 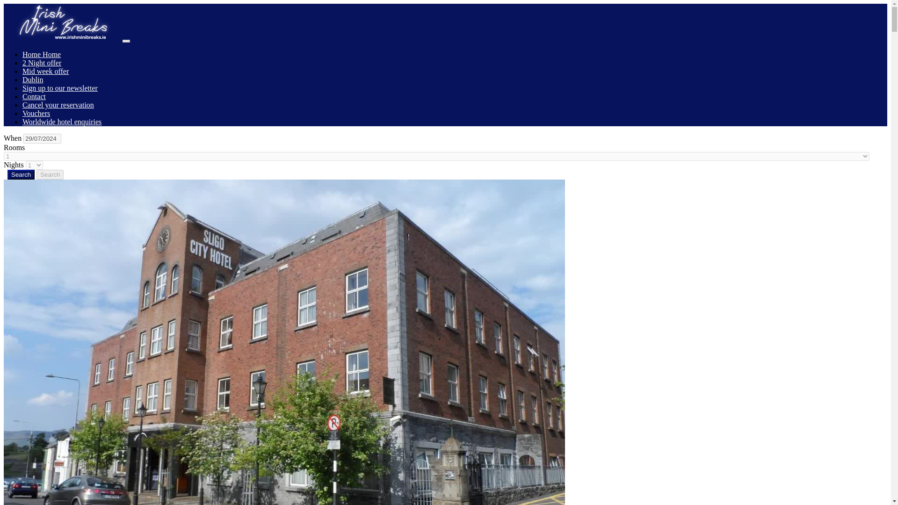 I want to click on Search, so click(x=50, y=174).